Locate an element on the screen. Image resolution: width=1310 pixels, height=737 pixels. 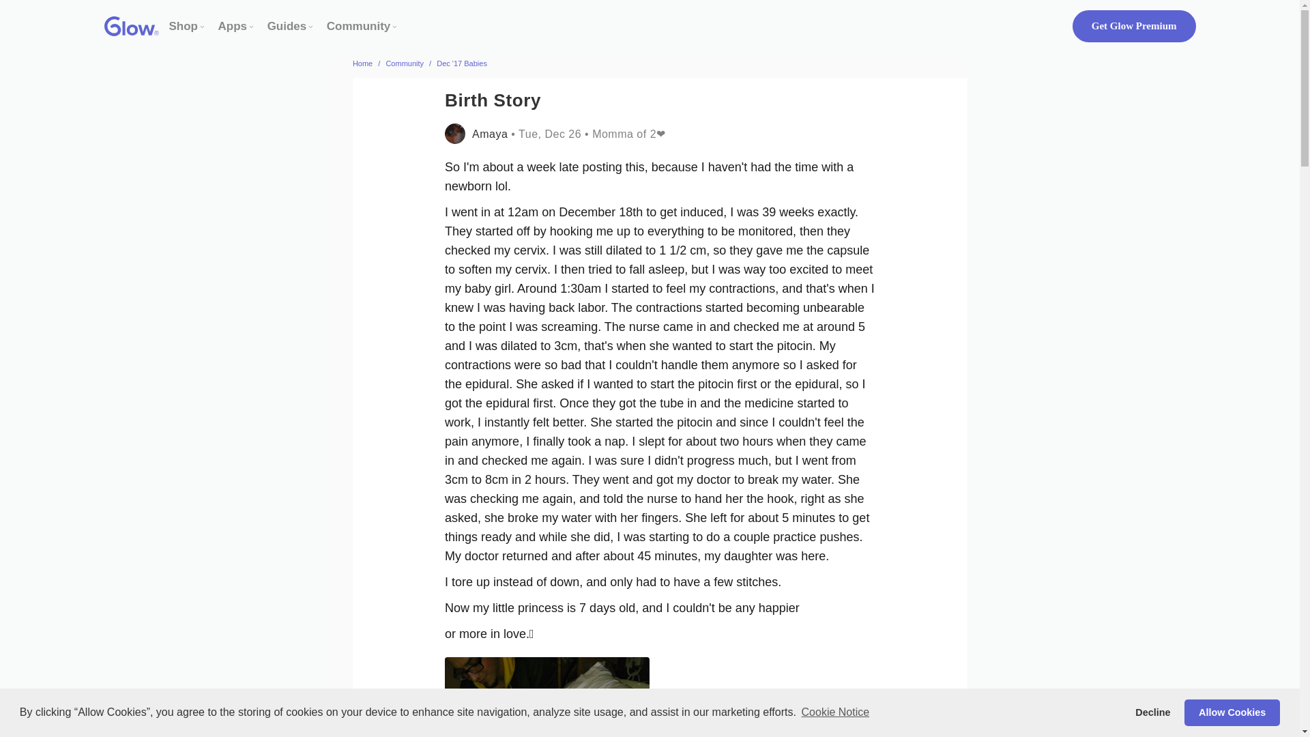
Cookie Notice is located at coordinates (835, 712).